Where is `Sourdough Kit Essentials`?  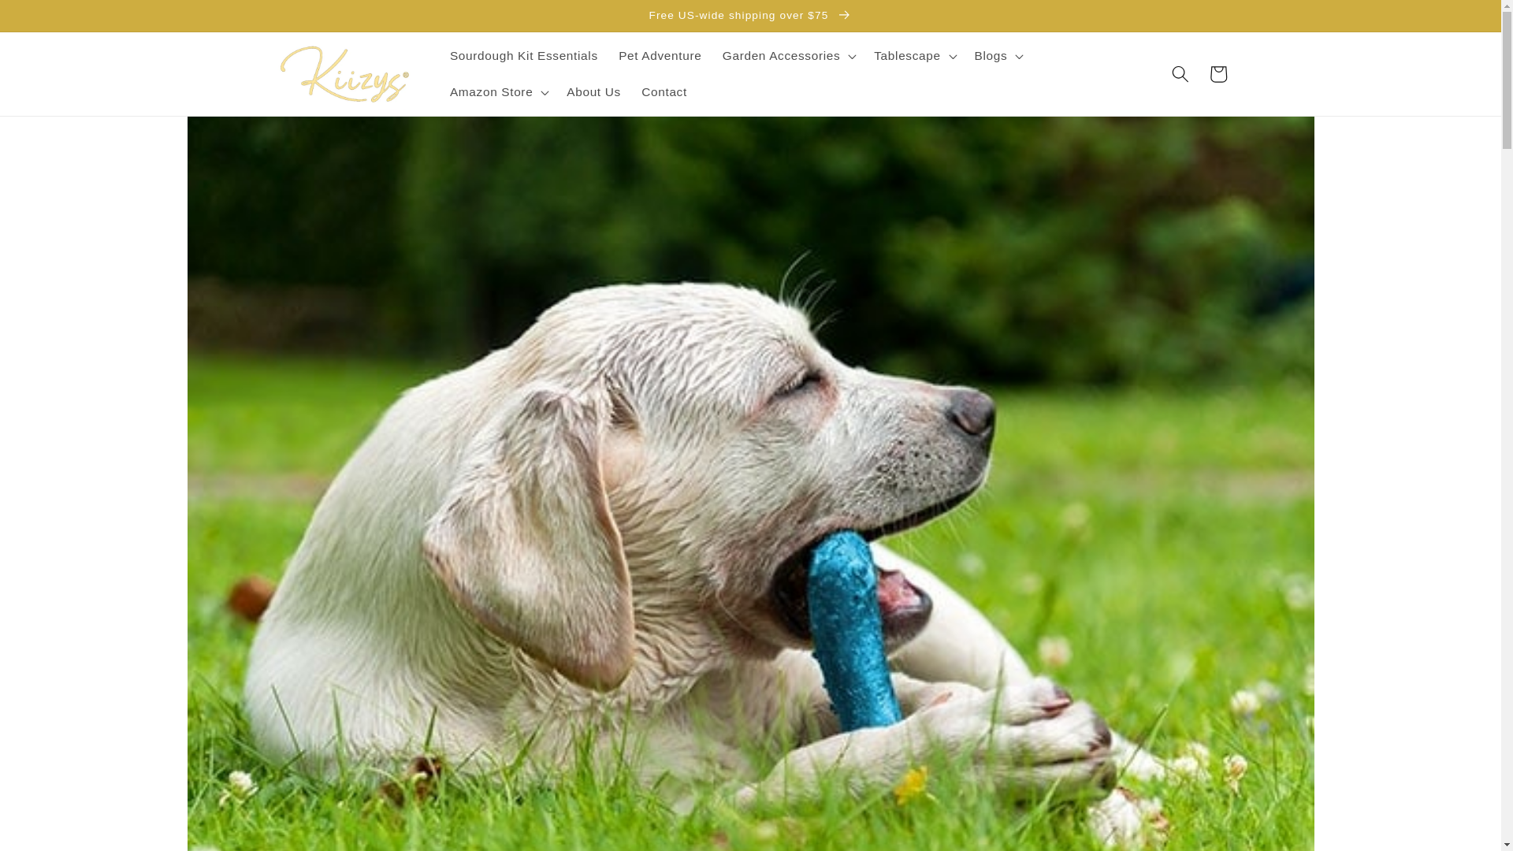
Sourdough Kit Essentials is located at coordinates (523, 55).